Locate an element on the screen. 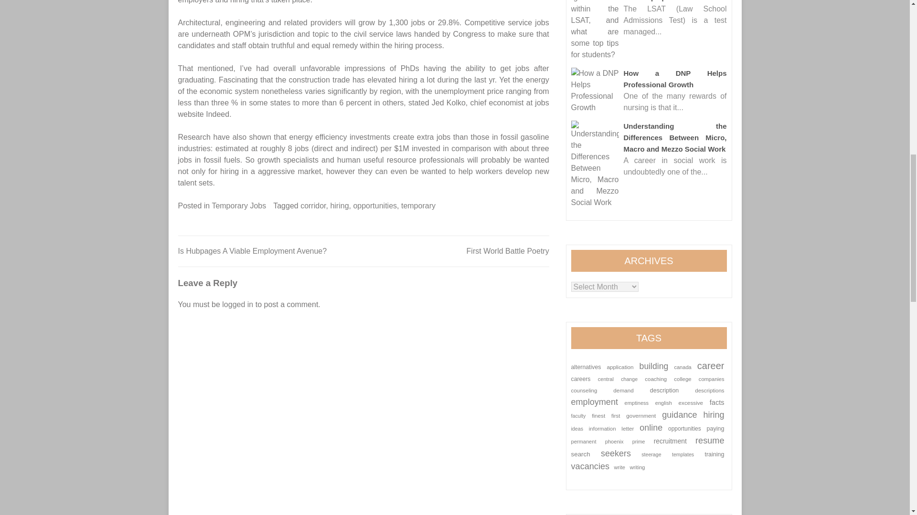 The height and width of the screenshot is (515, 917). How a DNP Helps Professional Growth is located at coordinates (595, 90).